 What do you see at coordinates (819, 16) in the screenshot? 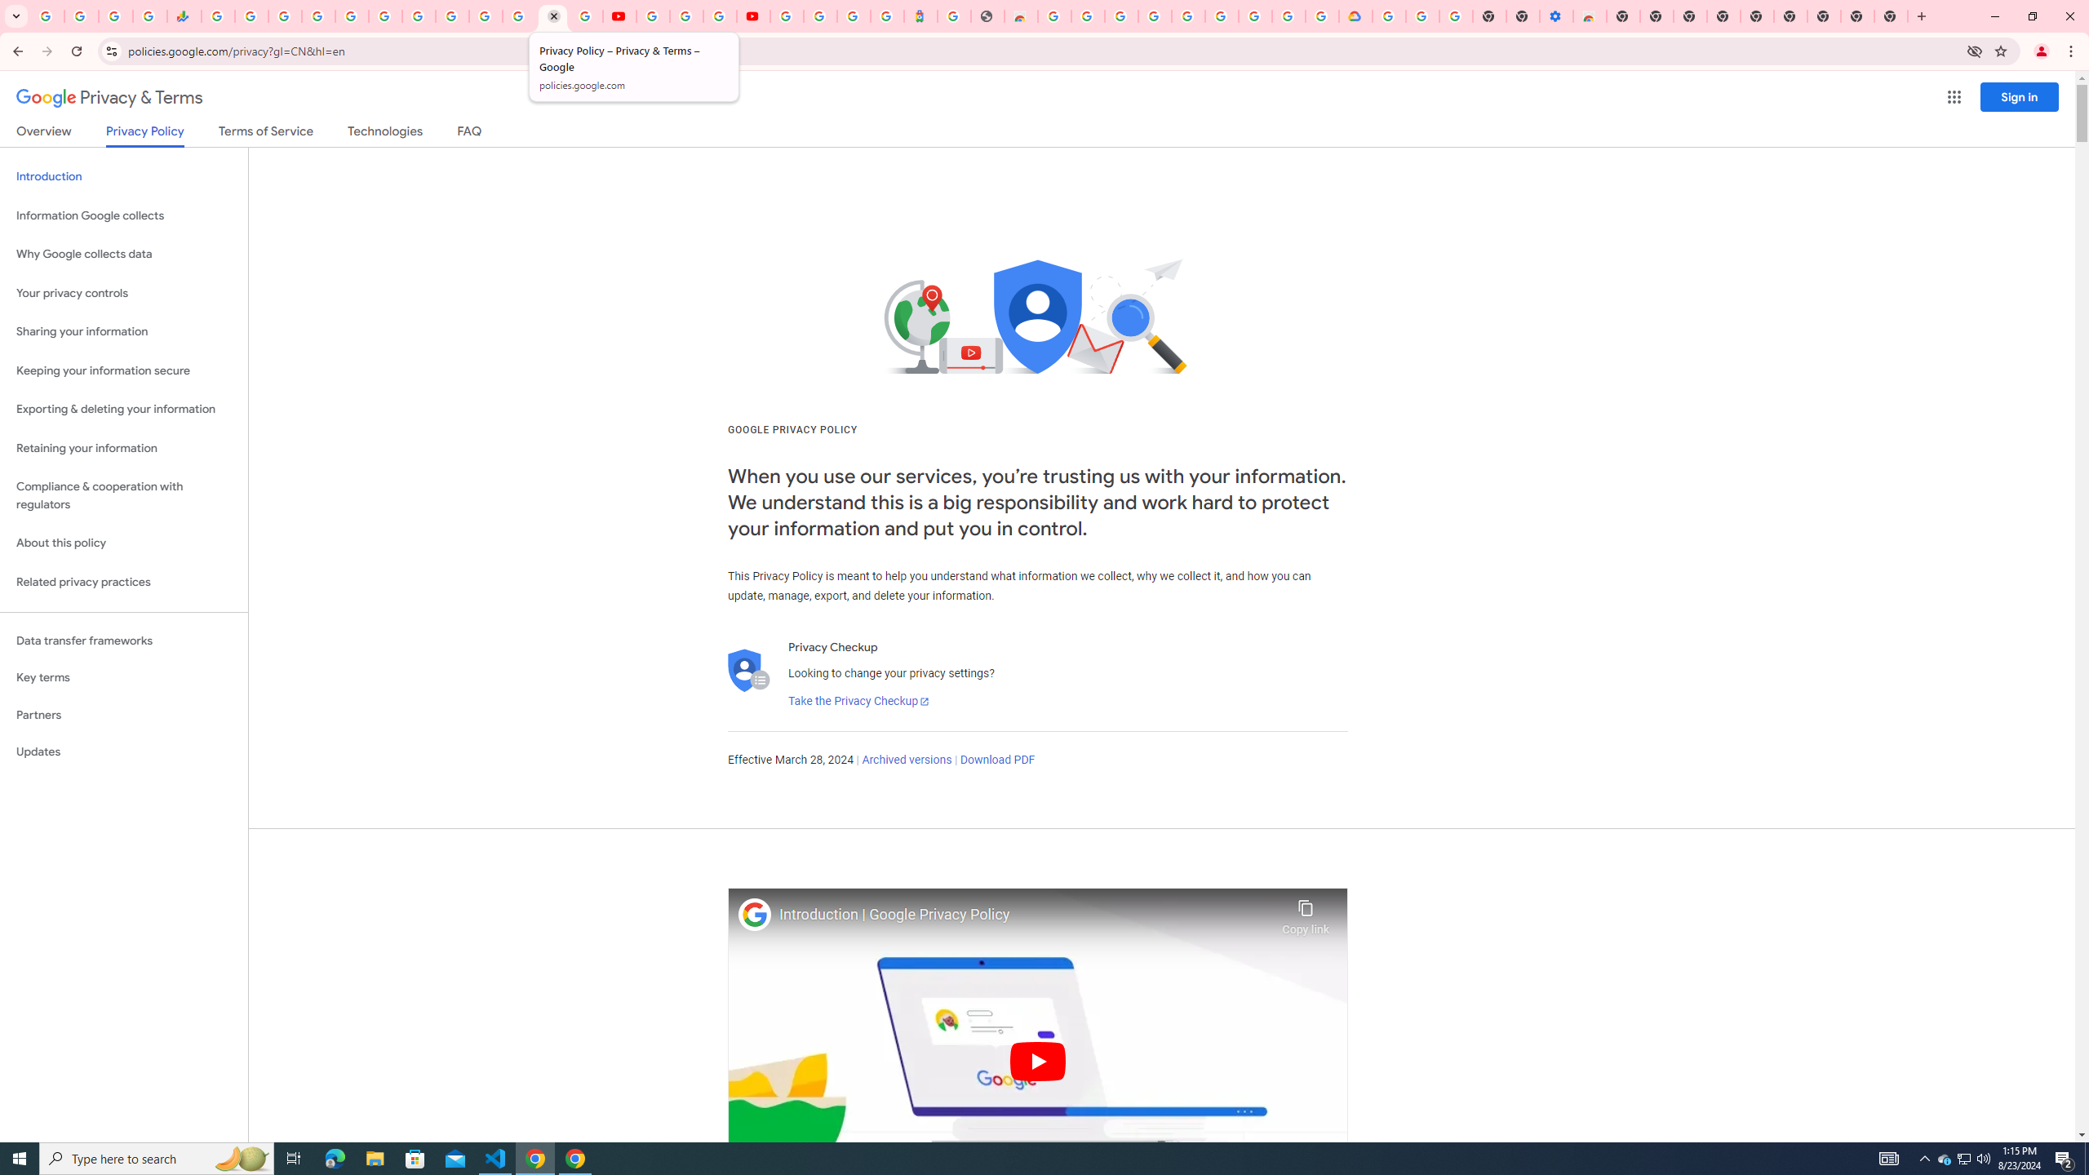
I see `Sign in - Google Accounts` at bounding box center [819, 16].